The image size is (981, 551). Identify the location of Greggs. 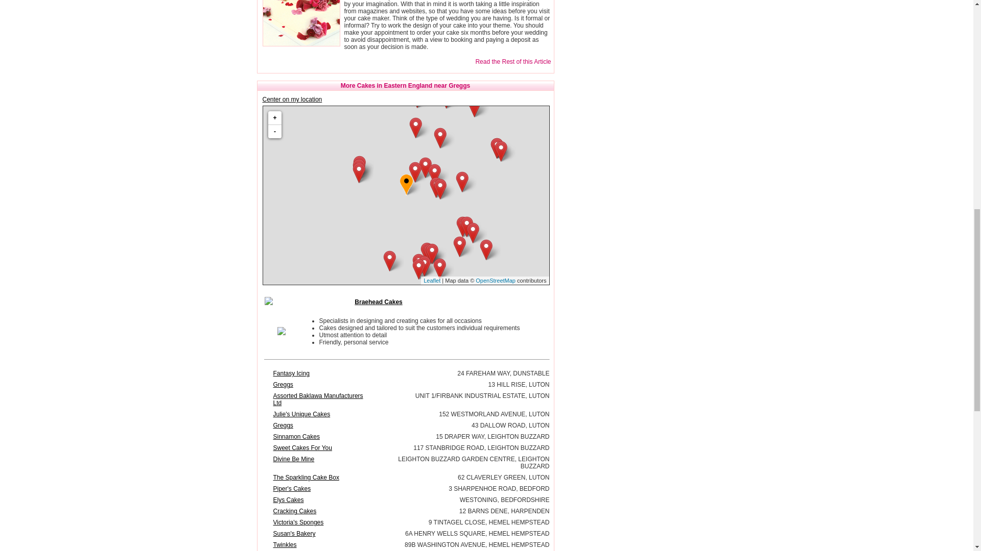
(282, 425).